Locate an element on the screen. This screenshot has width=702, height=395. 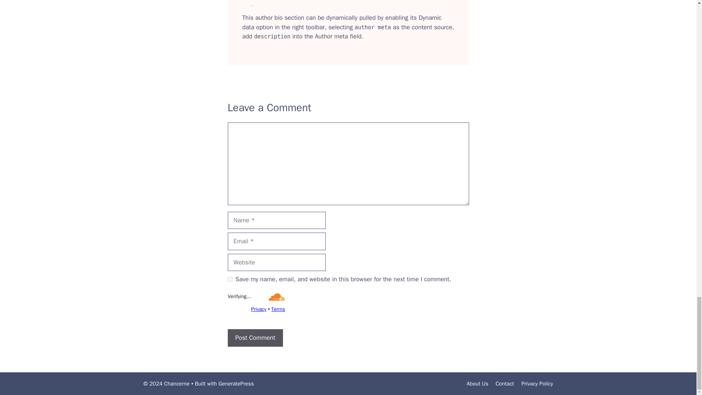
Privacy Policy is located at coordinates (537, 384).